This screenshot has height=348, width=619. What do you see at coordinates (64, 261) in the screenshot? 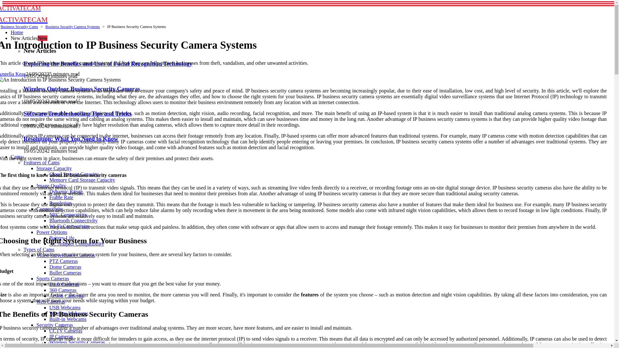
I see `PTZ Cameras` at bounding box center [64, 261].